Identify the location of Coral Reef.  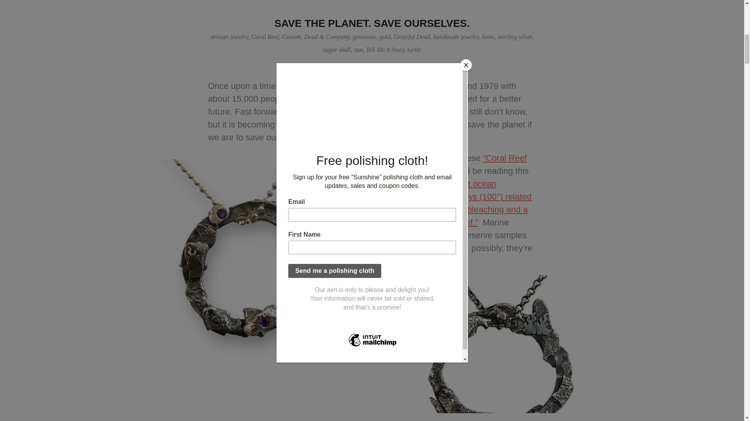
(265, 37).